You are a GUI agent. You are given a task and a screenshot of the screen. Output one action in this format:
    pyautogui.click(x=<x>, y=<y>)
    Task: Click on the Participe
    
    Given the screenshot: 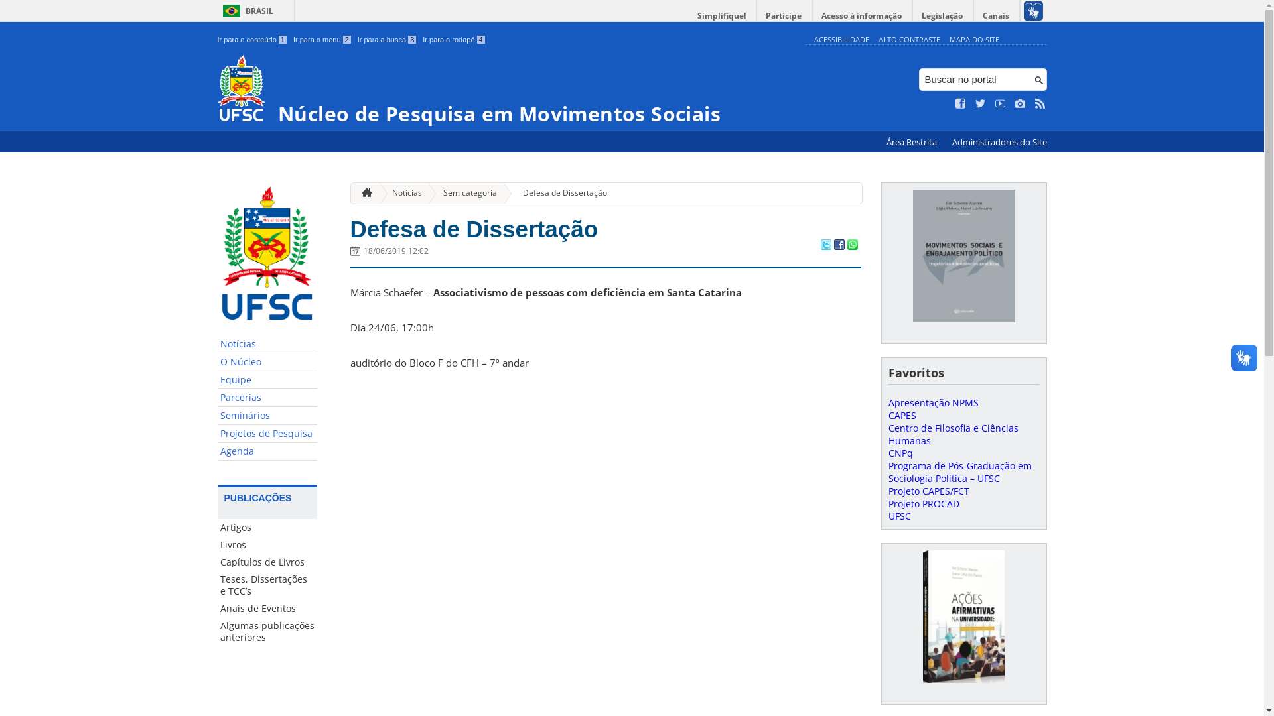 What is the action you would take?
    pyautogui.click(x=784, y=16)
    